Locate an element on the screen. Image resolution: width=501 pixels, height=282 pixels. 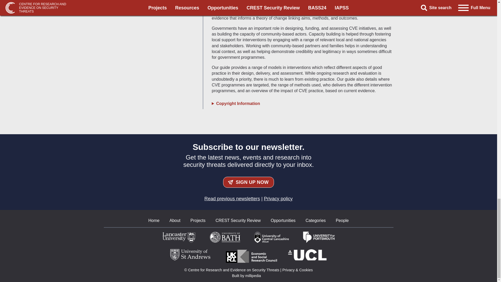
Home is located at coordinates (154, 220).